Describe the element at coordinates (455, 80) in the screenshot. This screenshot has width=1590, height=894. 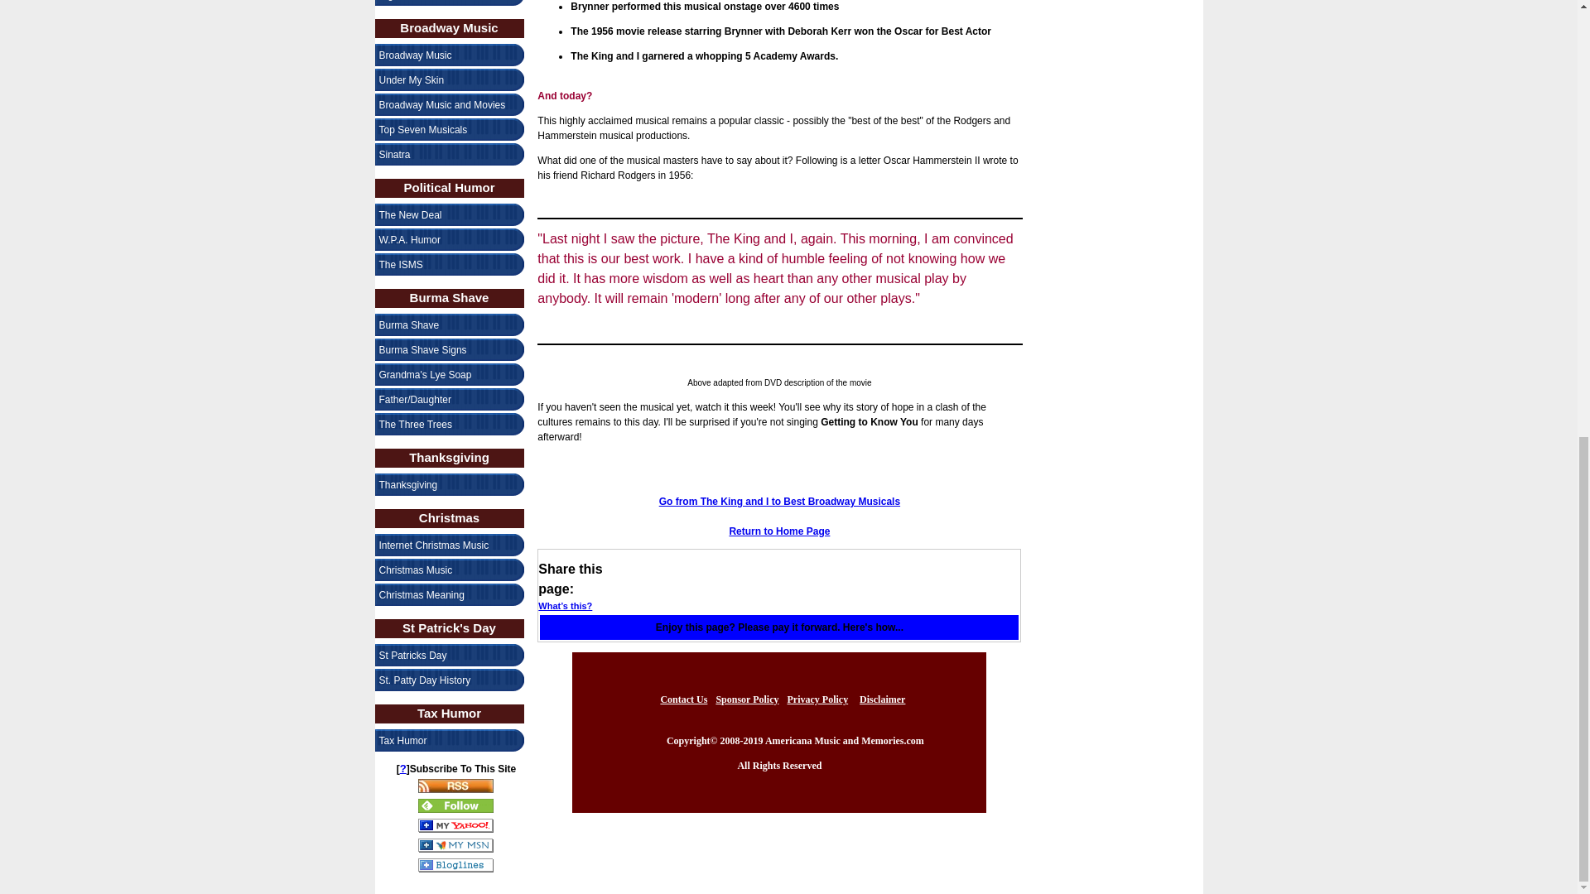
I see `Under My Skin` at that location.